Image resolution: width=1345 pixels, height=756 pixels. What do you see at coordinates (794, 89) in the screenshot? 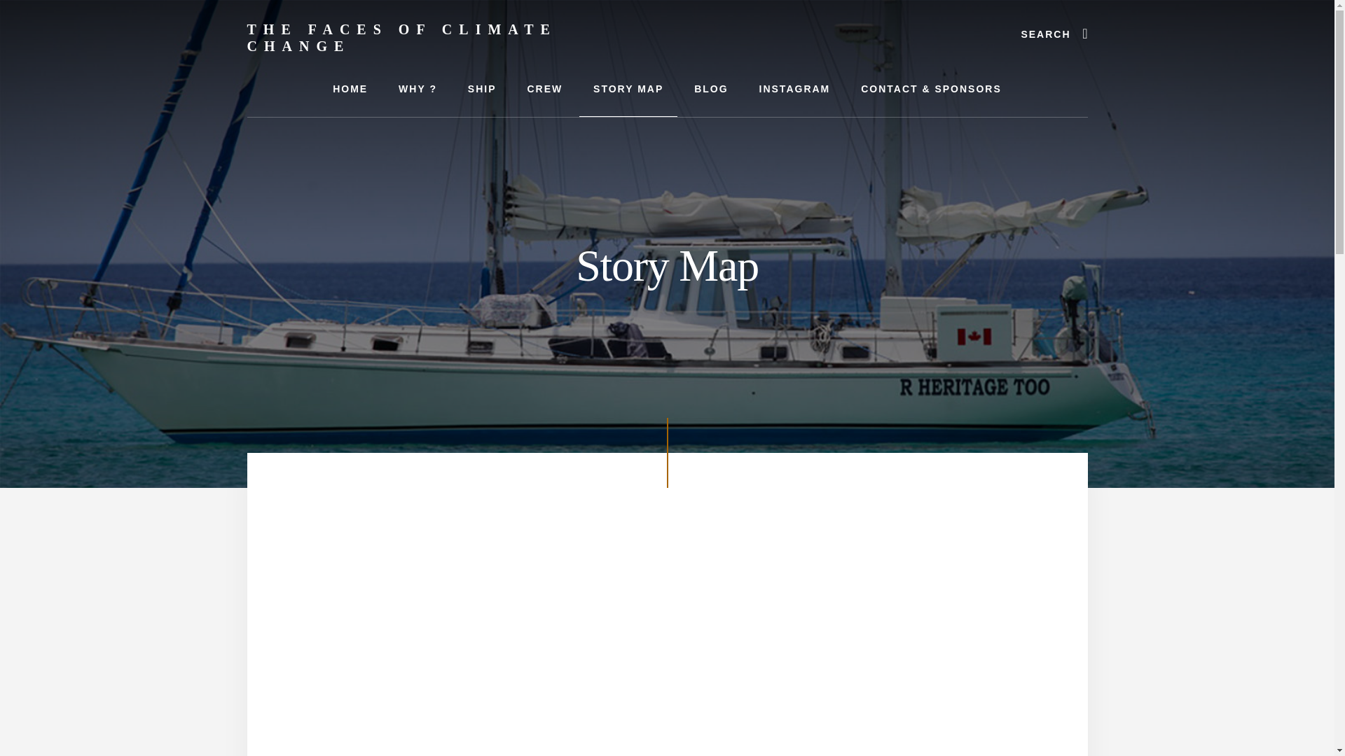
I see `INSTAGRAM` at bounding box center [794, 89].